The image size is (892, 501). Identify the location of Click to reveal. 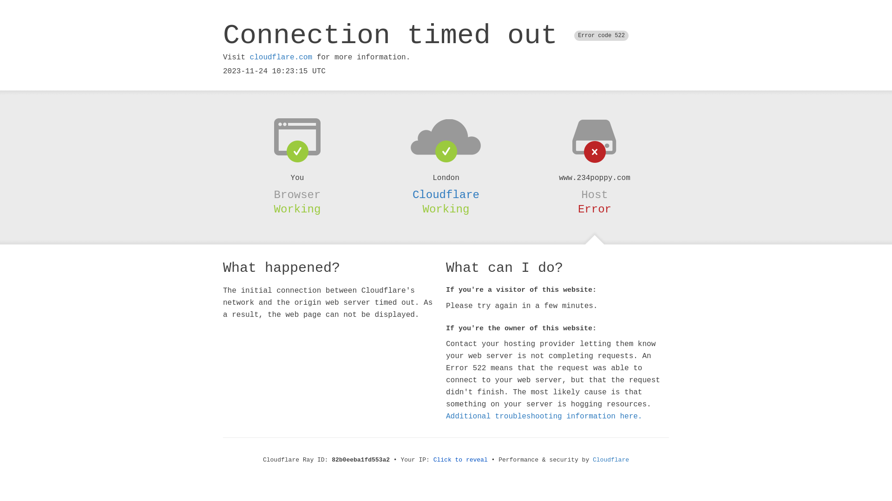
(461, 460).